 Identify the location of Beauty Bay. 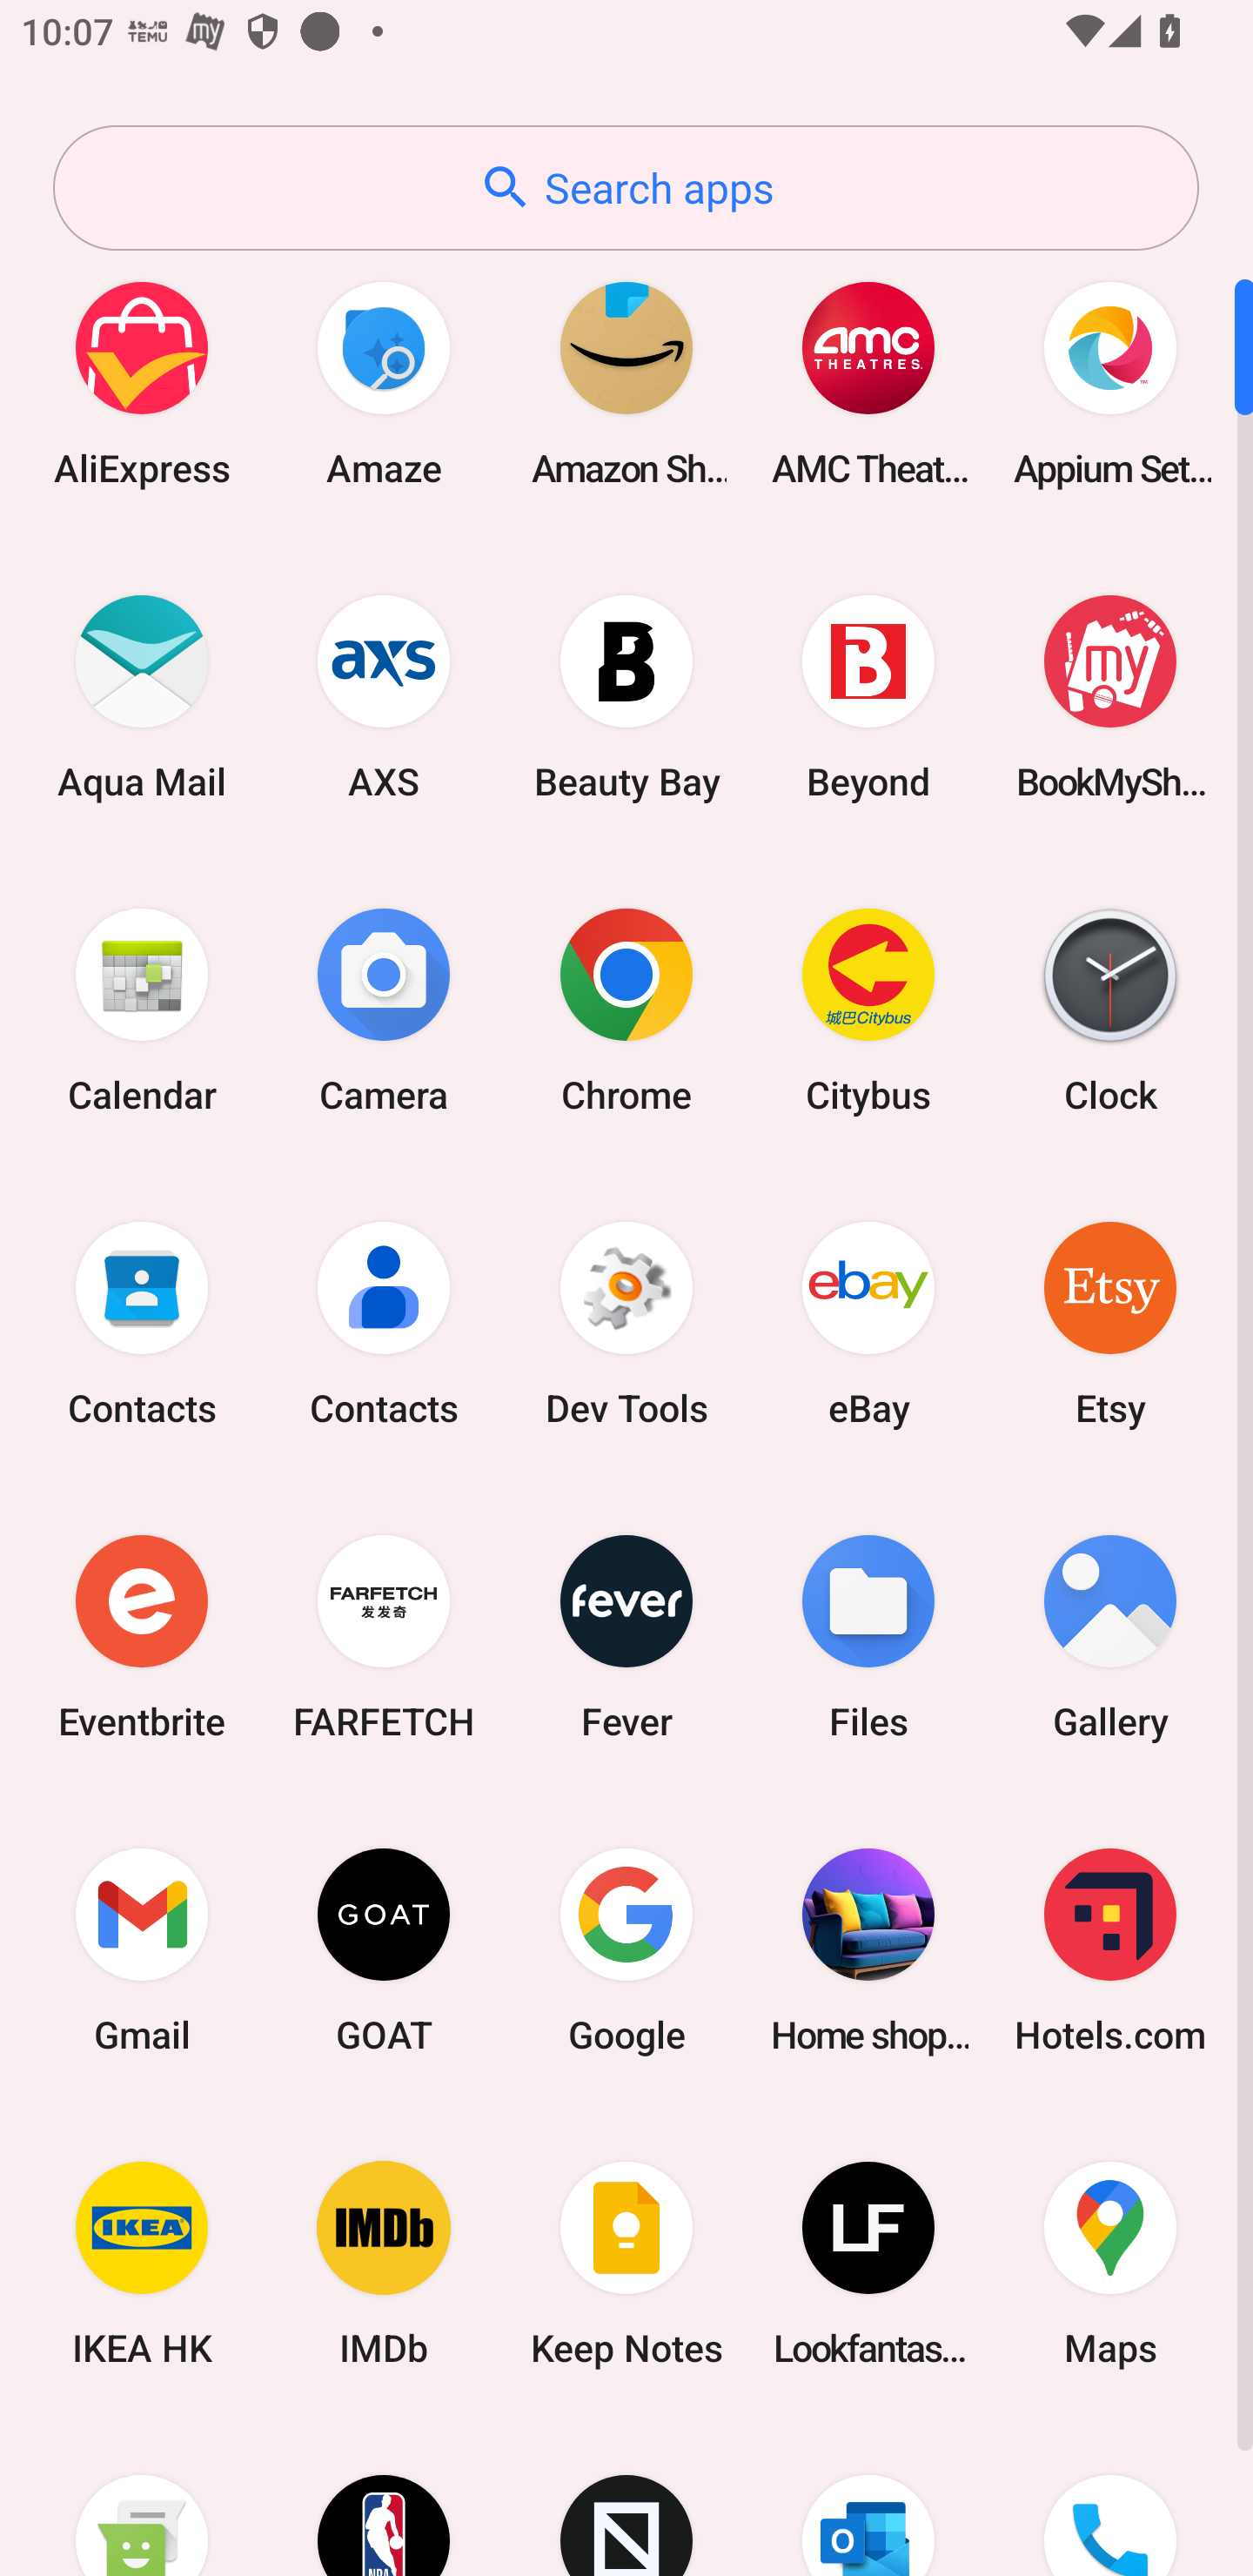
(626, 696).